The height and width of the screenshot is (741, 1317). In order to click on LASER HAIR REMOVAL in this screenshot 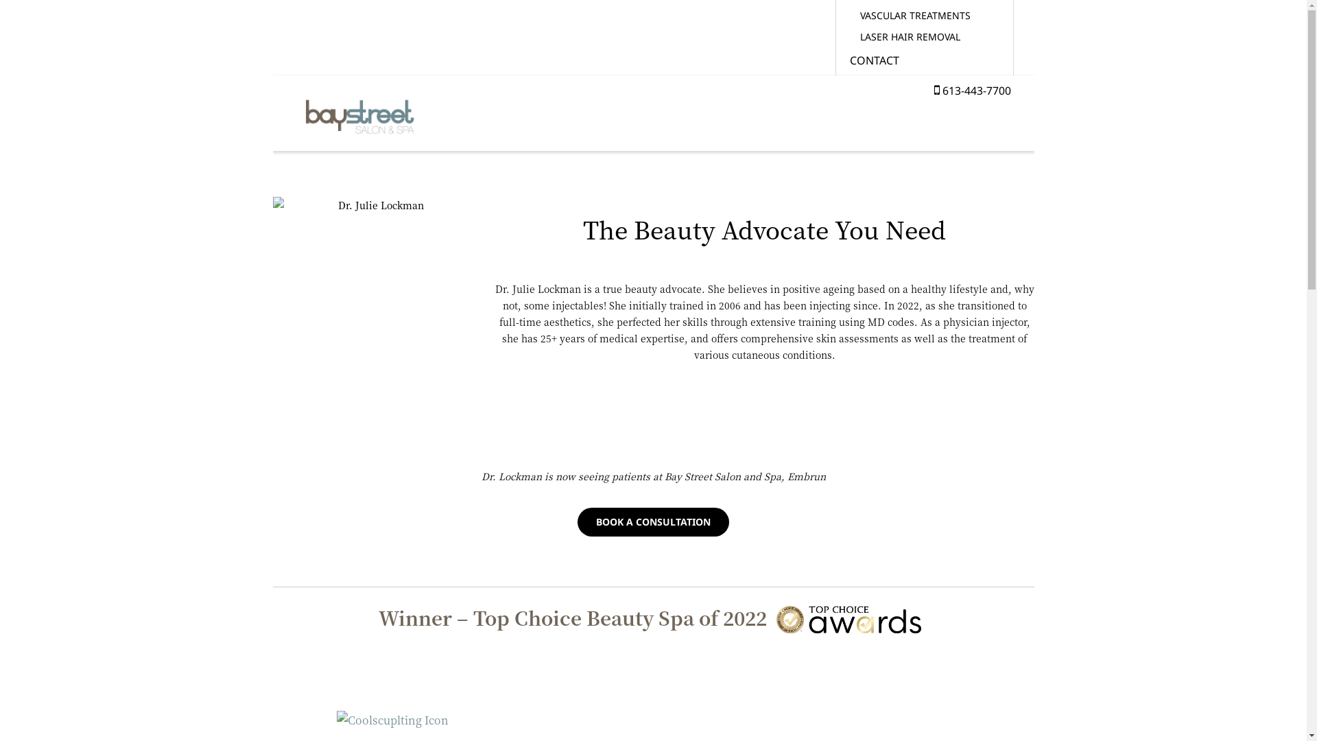, I will do `click(925, 37)`.